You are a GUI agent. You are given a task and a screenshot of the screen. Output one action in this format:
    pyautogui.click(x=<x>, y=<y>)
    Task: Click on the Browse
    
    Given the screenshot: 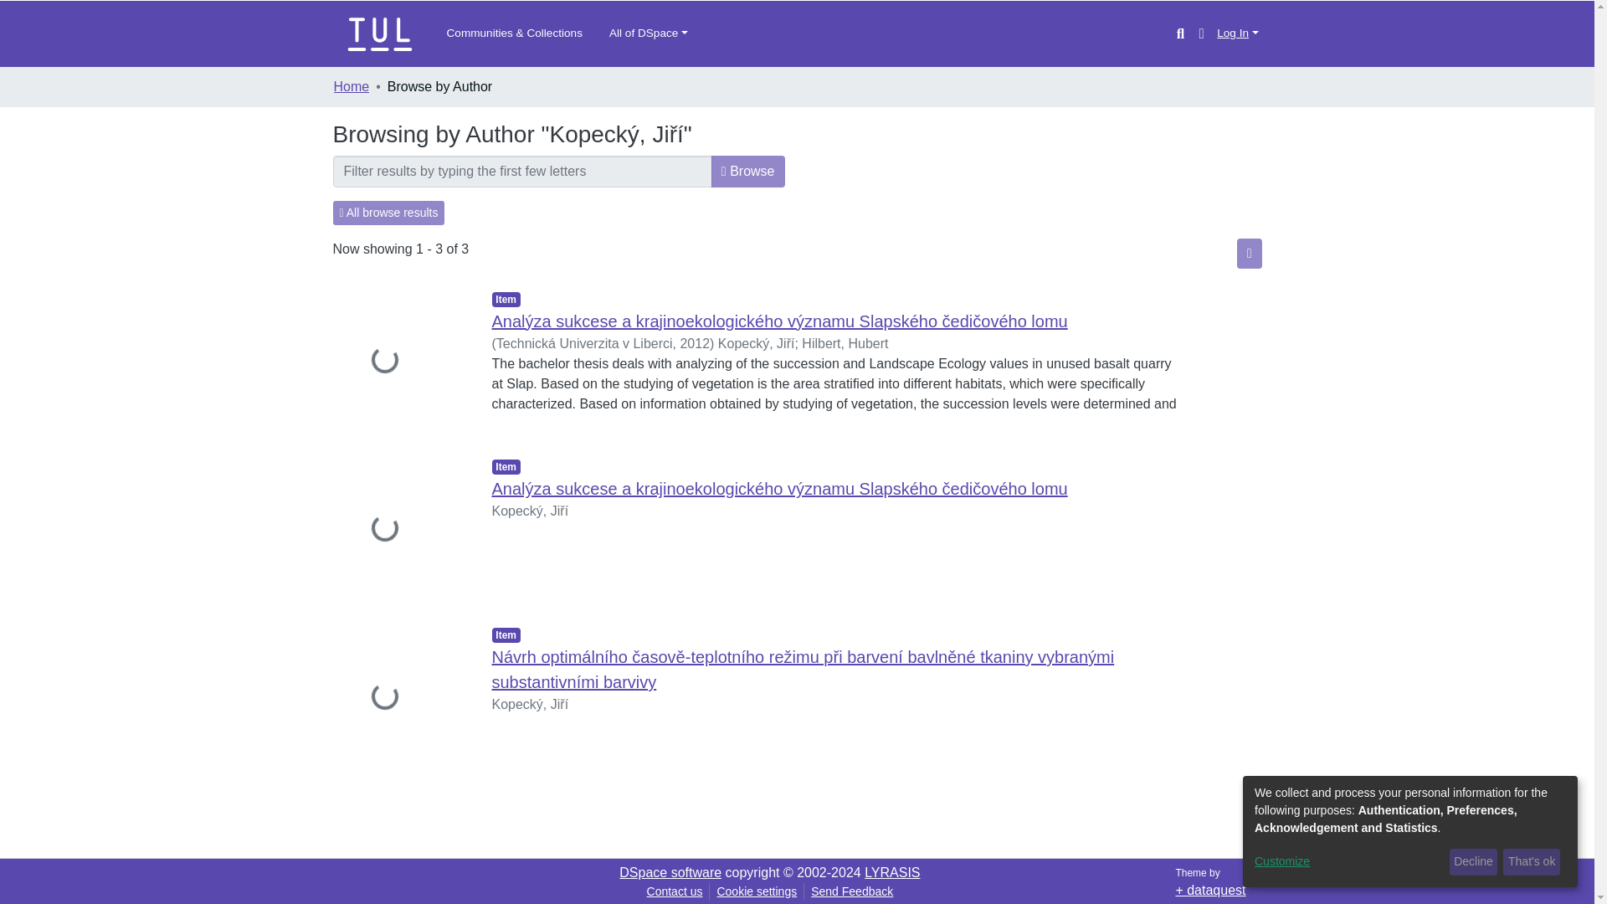 What is the action you would take?
    pyautogui.click(x=748, y=171)
    